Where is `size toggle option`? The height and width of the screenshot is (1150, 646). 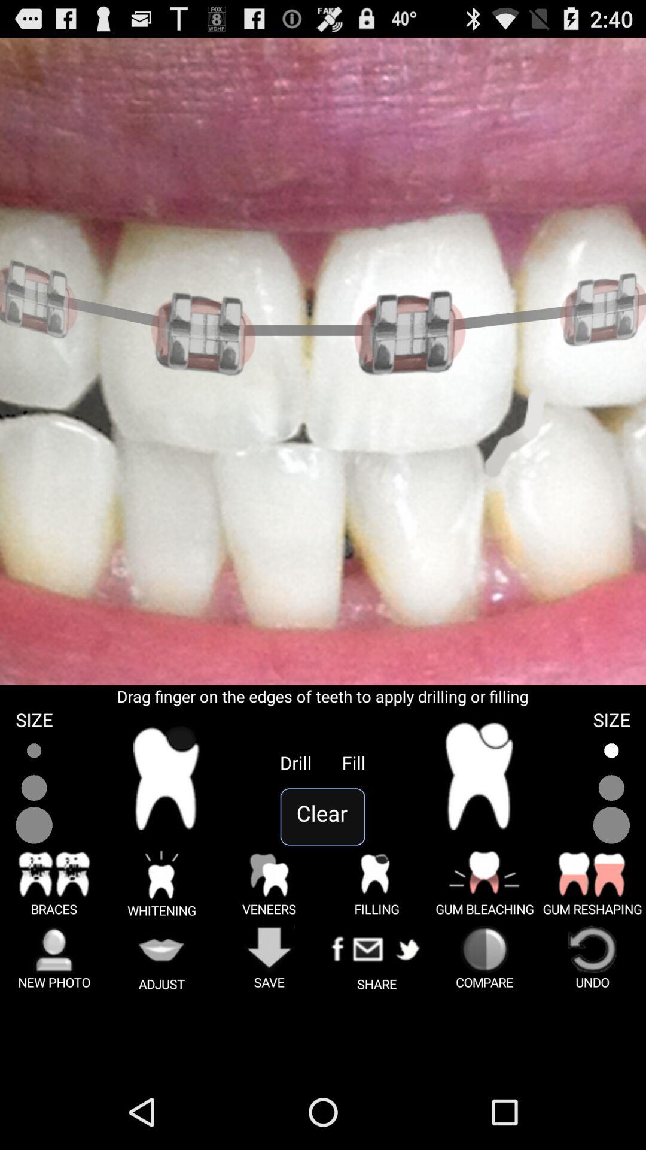 size toggle option is located at coordinates (611, 788).